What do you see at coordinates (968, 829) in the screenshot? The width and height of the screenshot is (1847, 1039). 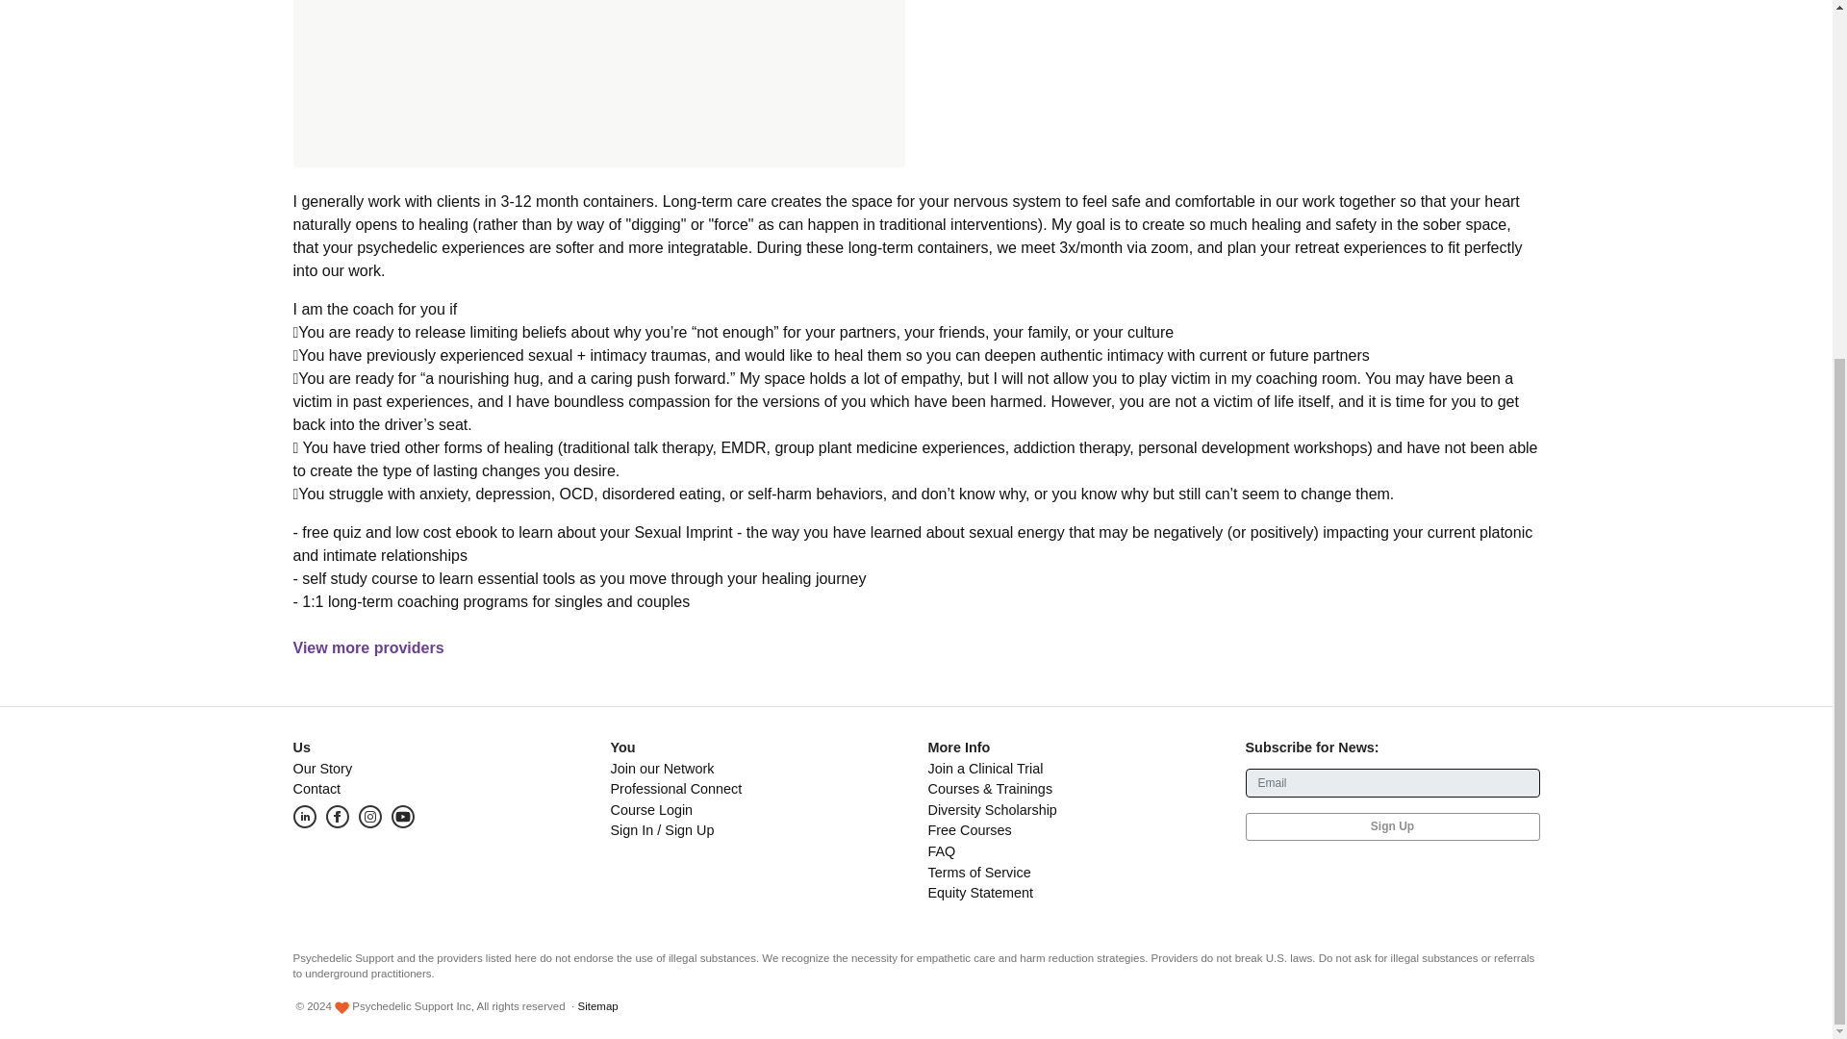 I see `Free Courses` at bounding box center [968, 829].